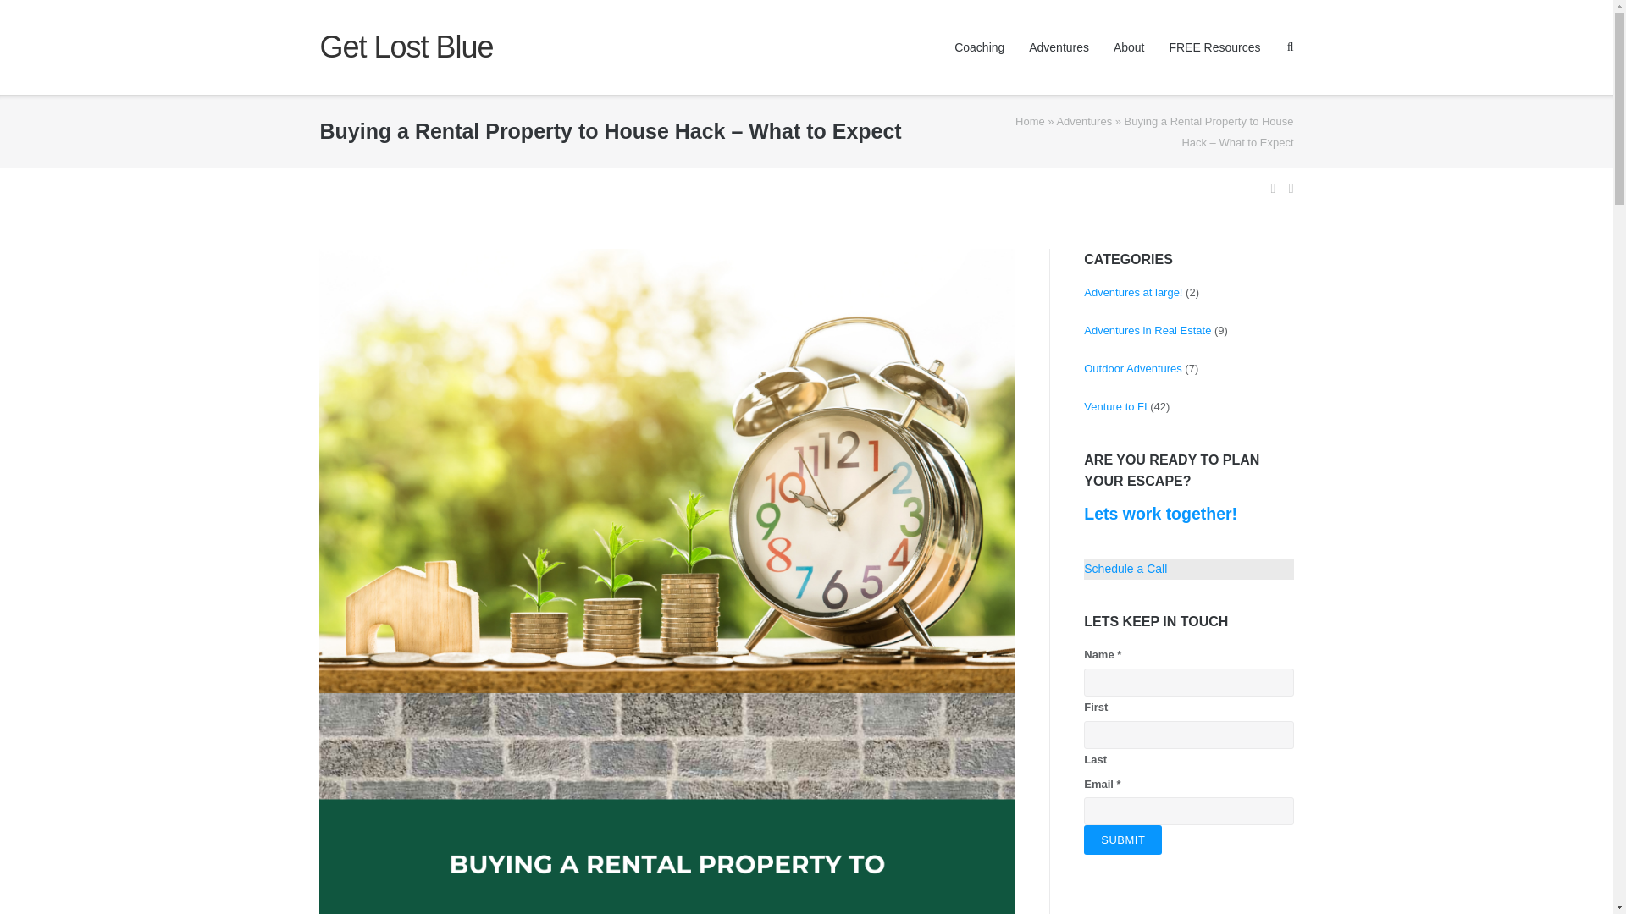 The image size is (1626, 914). Describe the element at coordinates (1214, 47) in the screenshot. I see `FREE Resources` at that location.